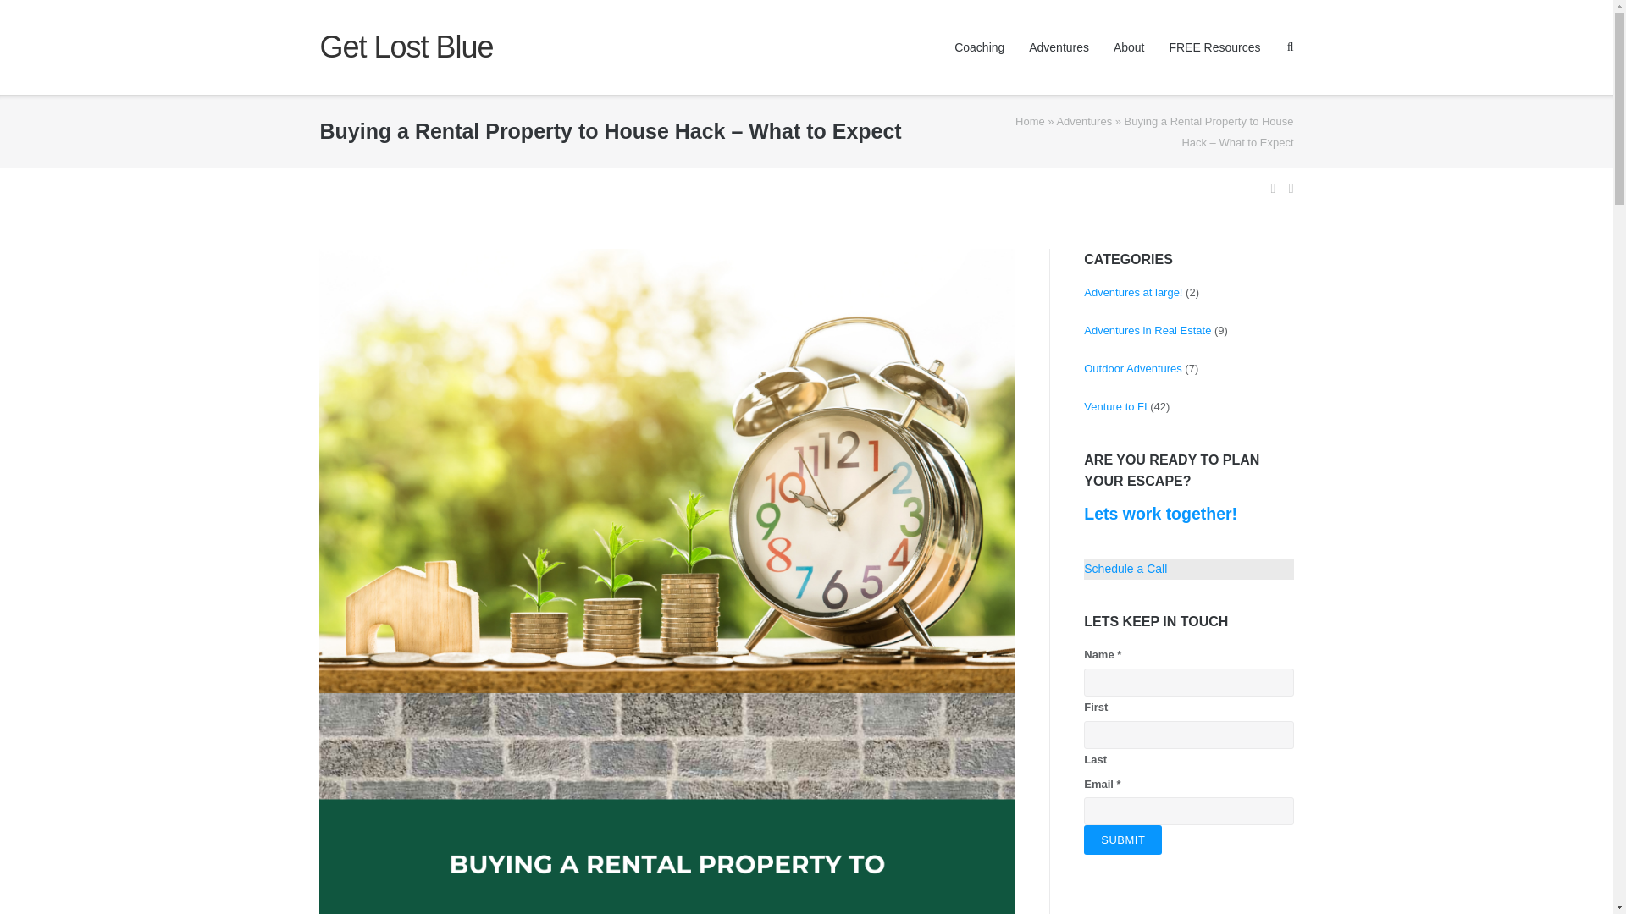 The image size is (1626, 914). Describe the element at coordinates (1214, 47) in the screenshot. I see `FREE Resources` at that location.